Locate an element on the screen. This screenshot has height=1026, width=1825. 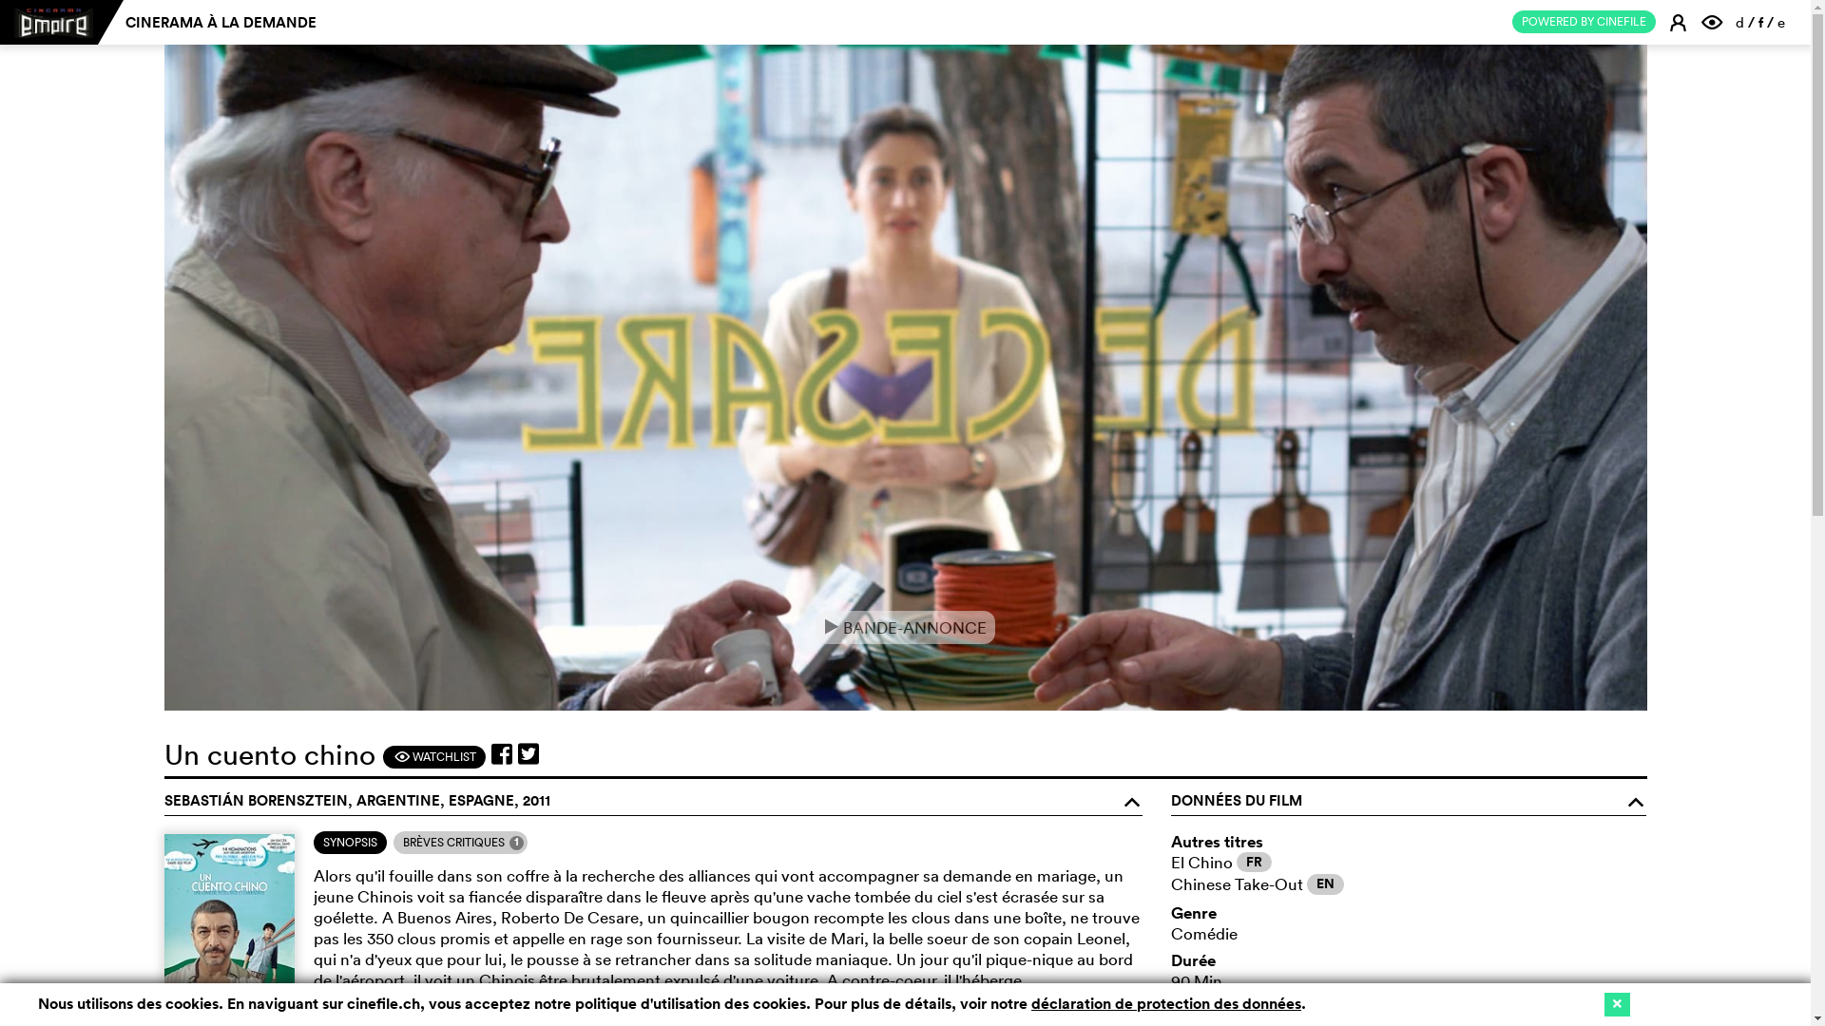
F is located at coordinates (1715, 21).